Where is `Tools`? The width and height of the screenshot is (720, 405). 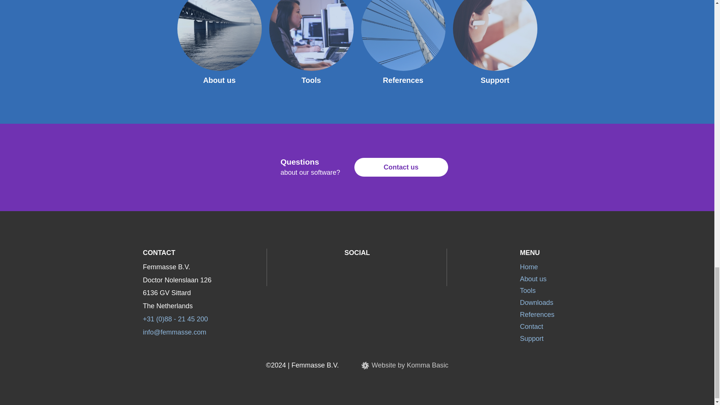
Tools is located at coordinates (528, 290).